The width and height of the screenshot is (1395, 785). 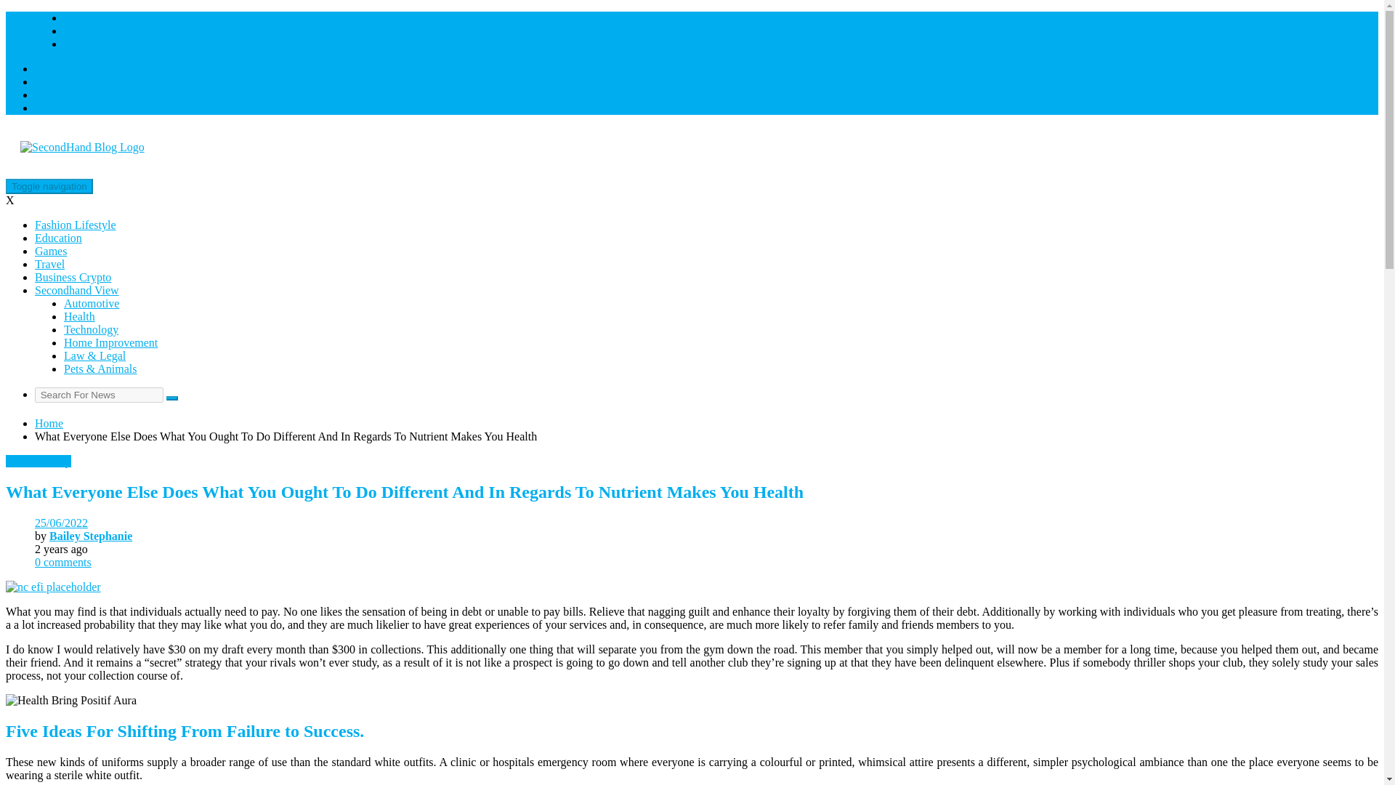 What do you see at coordinates (57, 68) in the screenshot?
I see `Facebook` at bounding box center [57, 68].